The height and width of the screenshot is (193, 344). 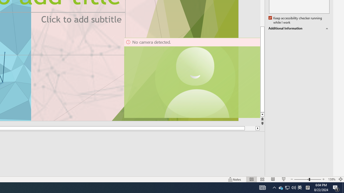 What do you see at coordinates (341, 179) in the screenshot?
I see `Zoom to Fit ` at bounding box center [341, 179].